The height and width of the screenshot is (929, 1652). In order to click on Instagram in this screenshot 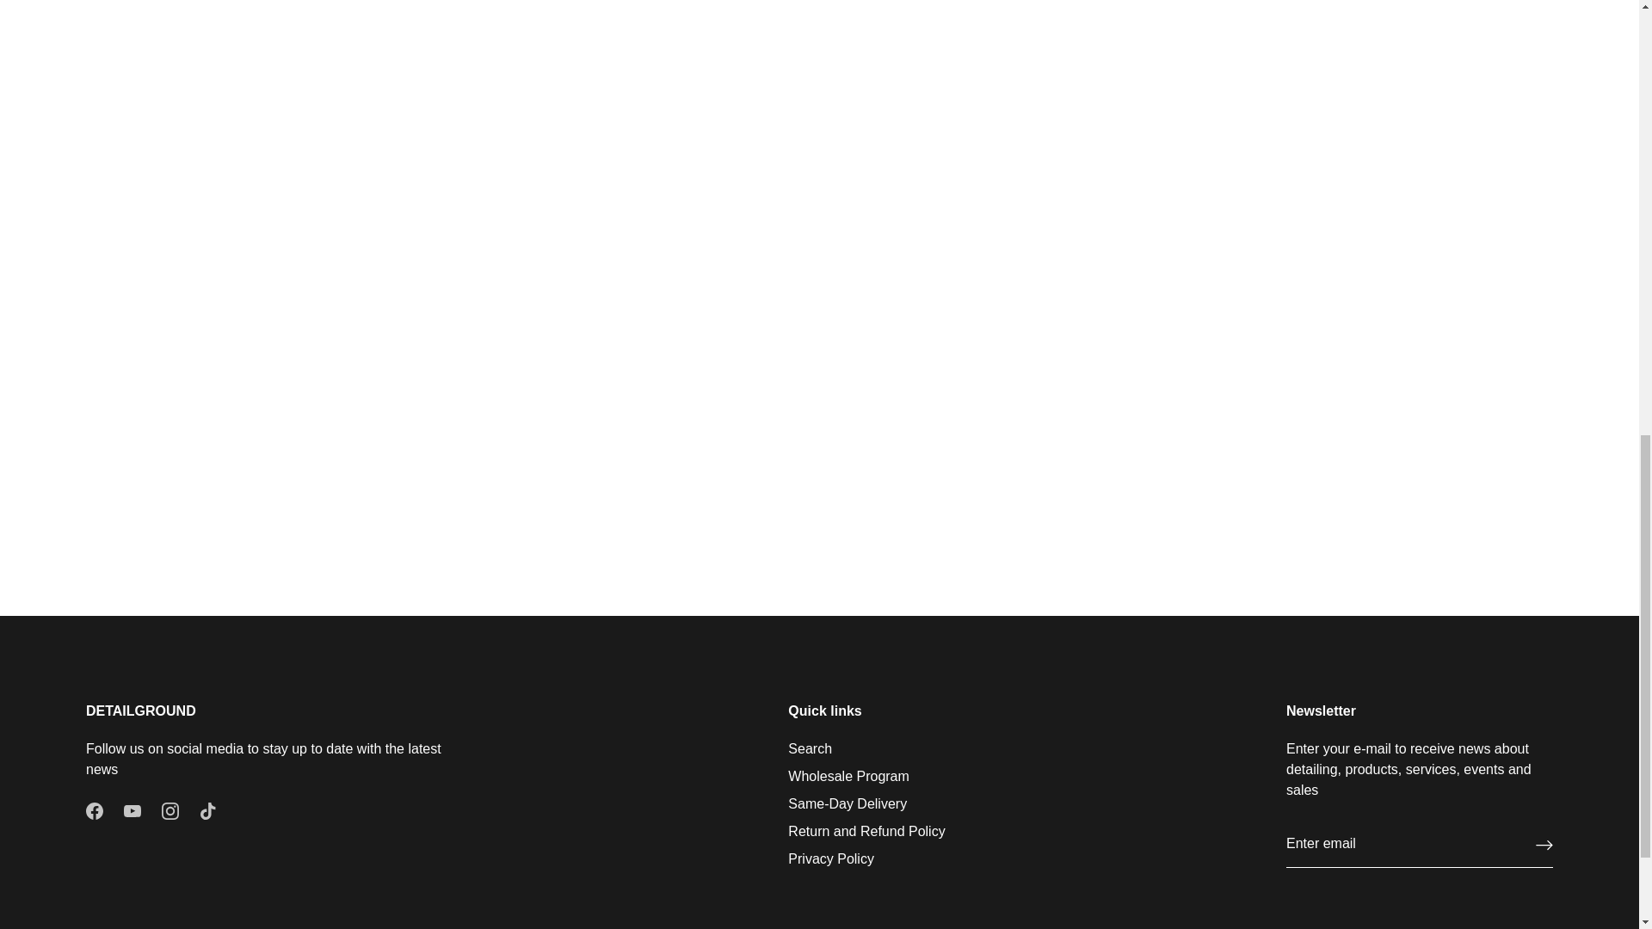, I will do `click(170, 810)`.